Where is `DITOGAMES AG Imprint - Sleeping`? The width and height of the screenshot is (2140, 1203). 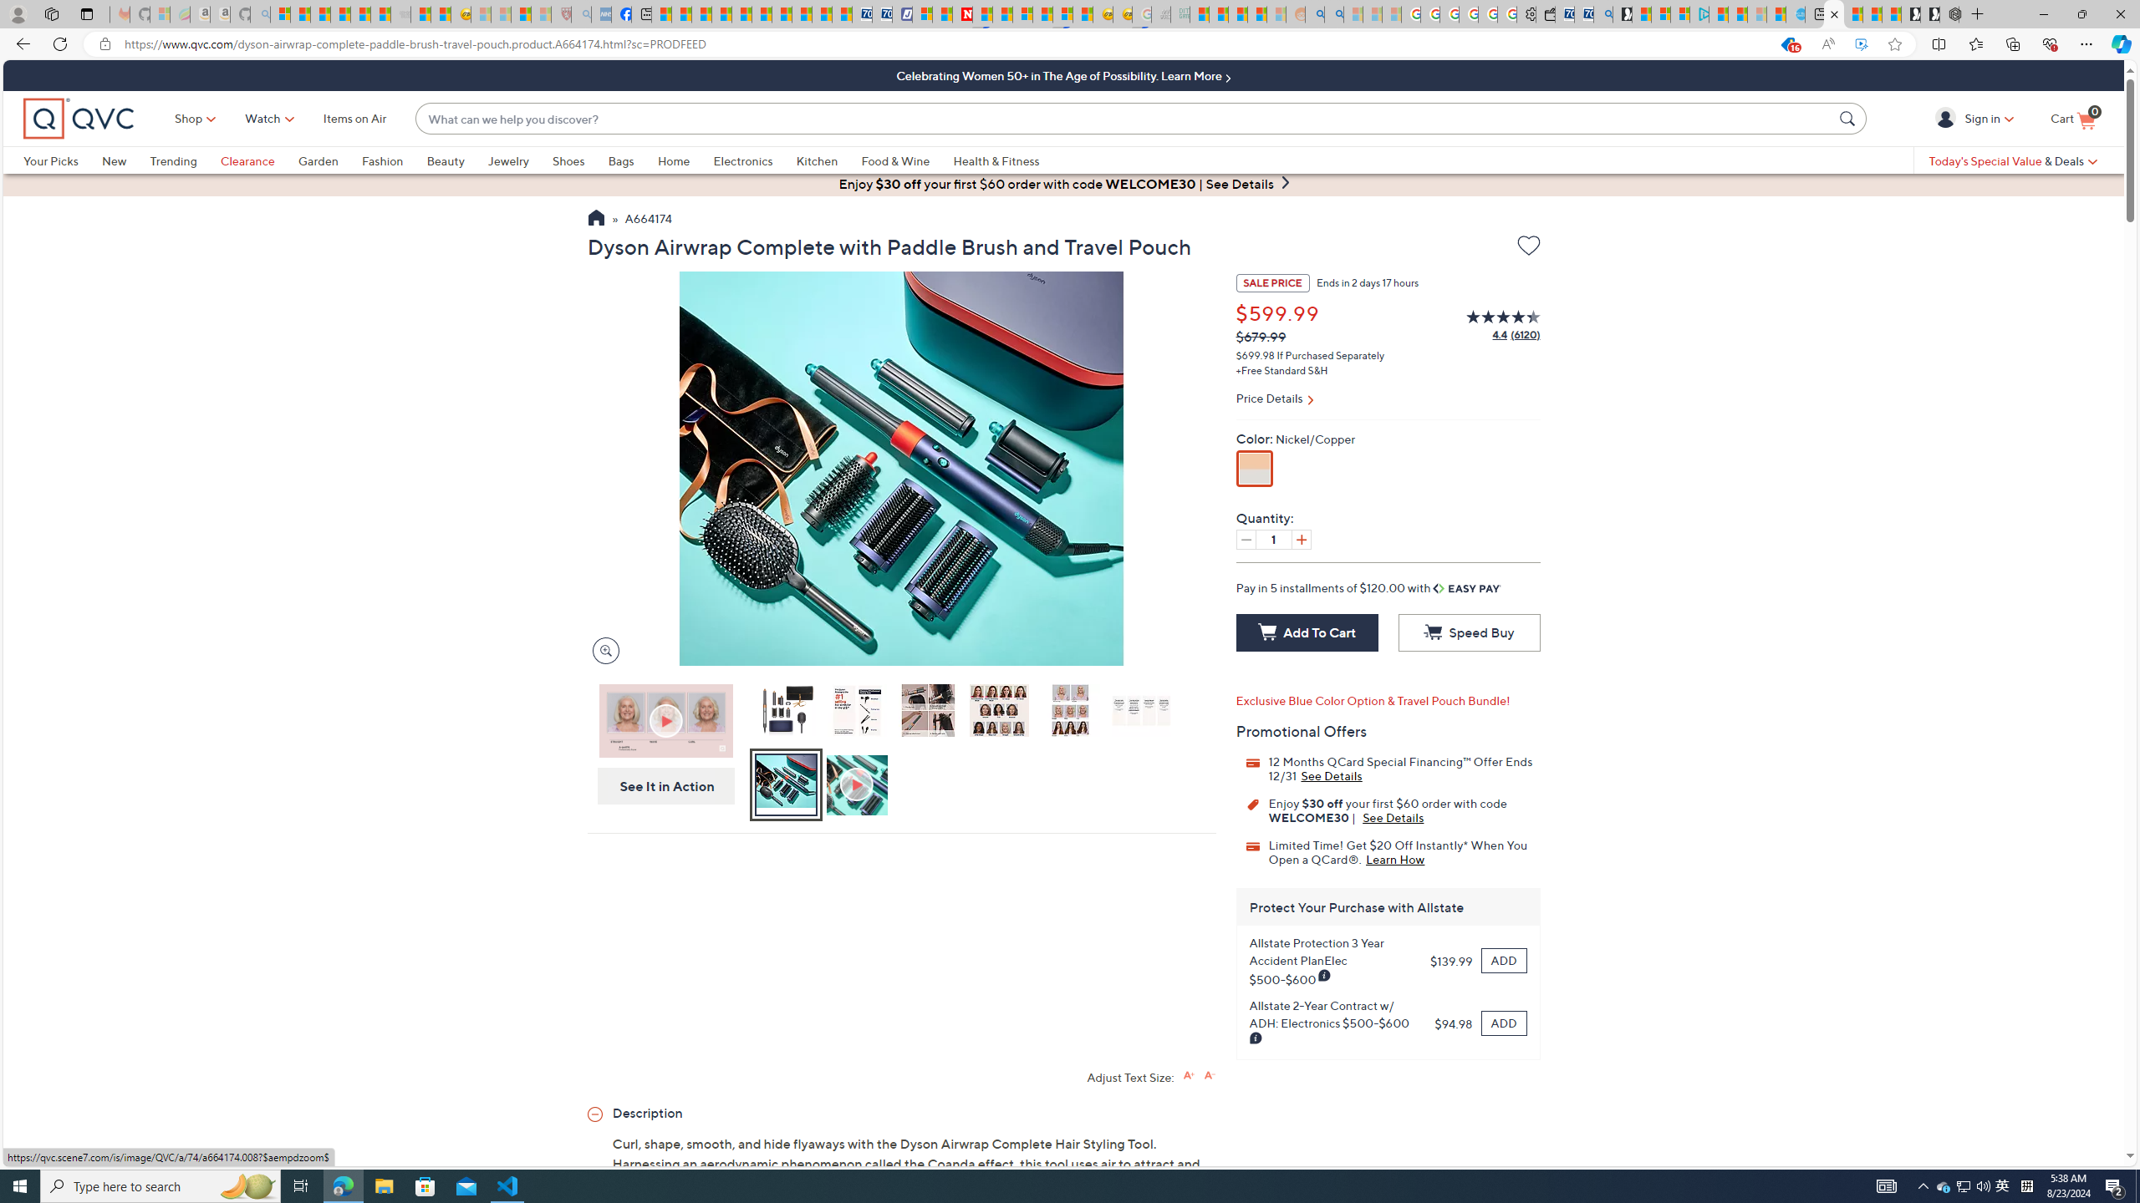
DITOGAMES AG Imprint - Sleeping is located at coordinates (1180, 14).